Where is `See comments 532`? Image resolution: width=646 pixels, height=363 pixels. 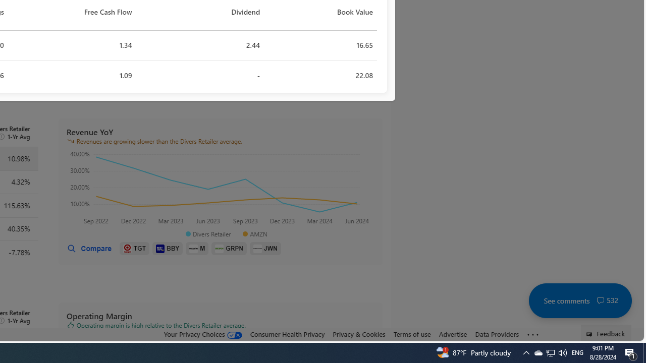 See comments 532 is located at coordinates (580, 300).